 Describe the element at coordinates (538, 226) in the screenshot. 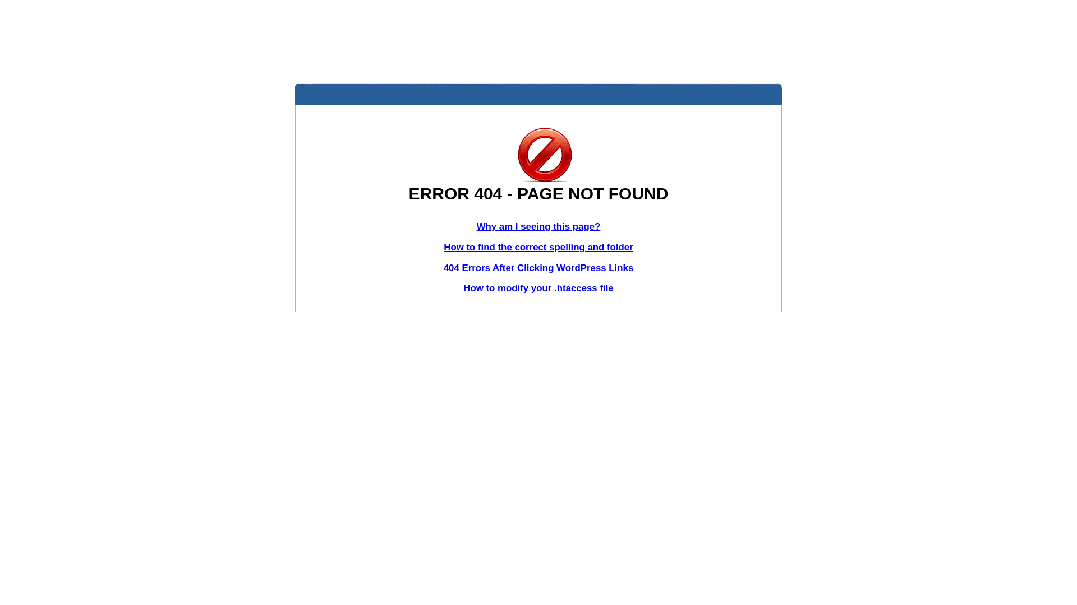

I see `Why am I seeing this page?` at that location.